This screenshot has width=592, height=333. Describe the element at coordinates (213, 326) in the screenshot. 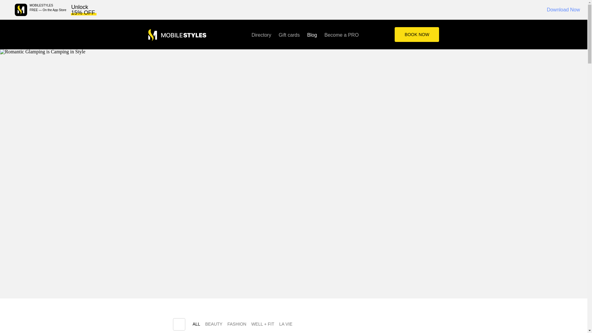

I see `Blogs beauty category` at that location.